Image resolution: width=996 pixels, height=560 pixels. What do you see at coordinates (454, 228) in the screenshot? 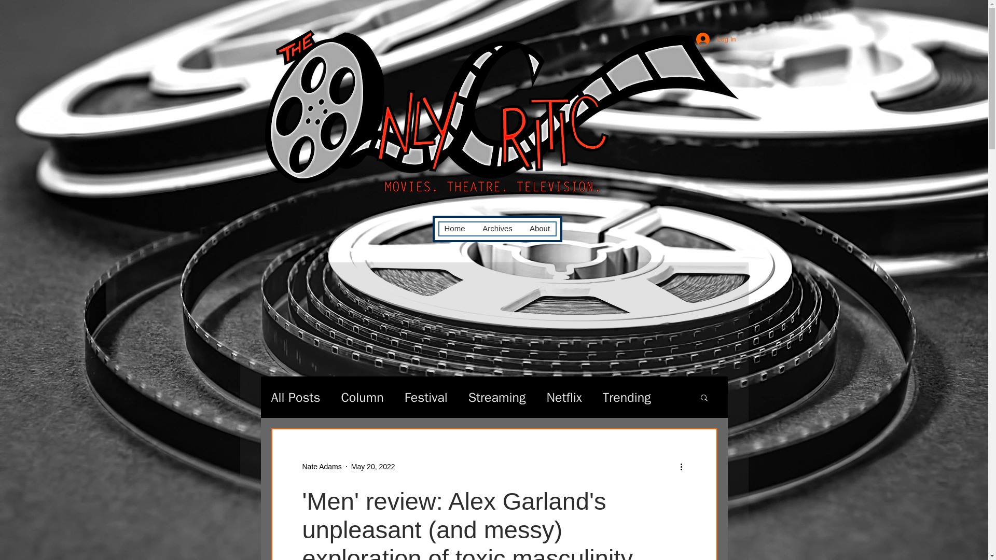
I see `Home` at bounding box center [454, 228].